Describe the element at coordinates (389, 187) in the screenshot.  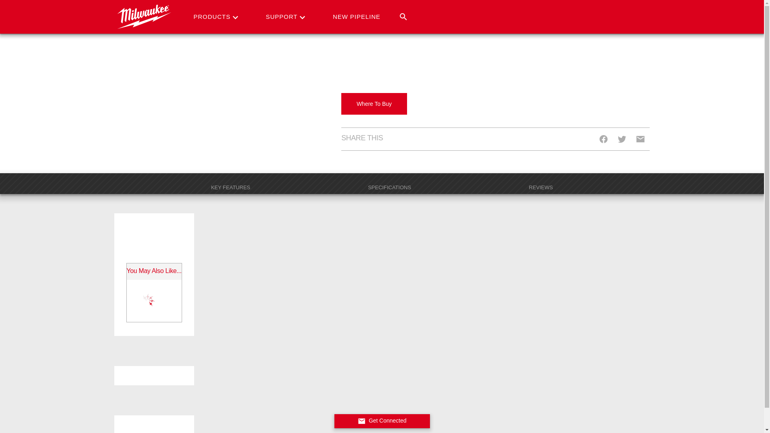
I see `SPECIFICATIONS` at that location.